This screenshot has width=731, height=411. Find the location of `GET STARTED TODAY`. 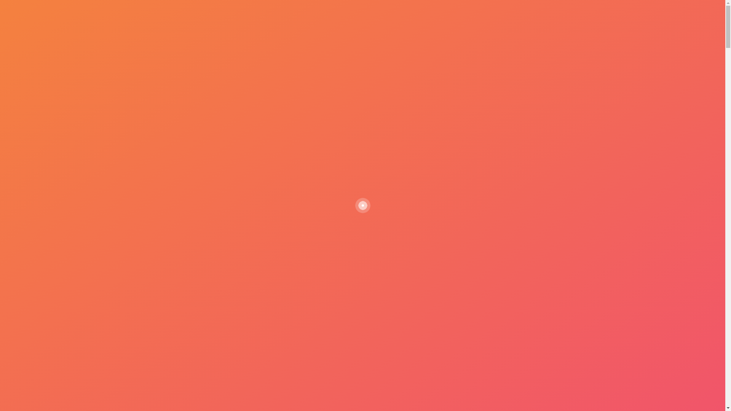

GET STARTED TODAY is located at coordinates (41, 272).